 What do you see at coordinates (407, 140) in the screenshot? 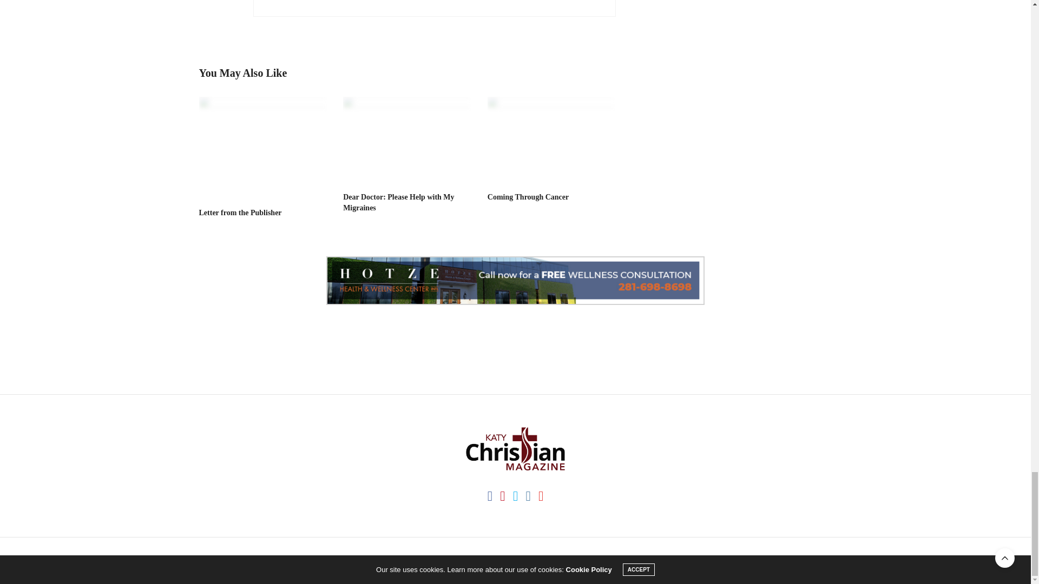
I see `Dear Doctor: Please Help with My Migraines` at bounding box center [407, 140].